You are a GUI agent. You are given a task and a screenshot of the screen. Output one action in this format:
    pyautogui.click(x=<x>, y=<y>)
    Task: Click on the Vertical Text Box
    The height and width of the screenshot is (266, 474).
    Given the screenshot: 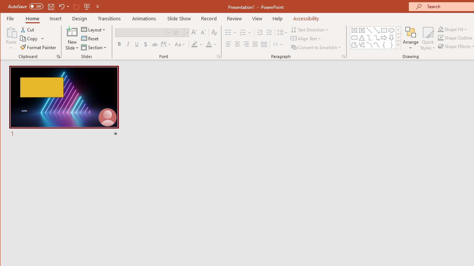 What is the action you would take?
    pyautogui.click(x=361, y=30)
    